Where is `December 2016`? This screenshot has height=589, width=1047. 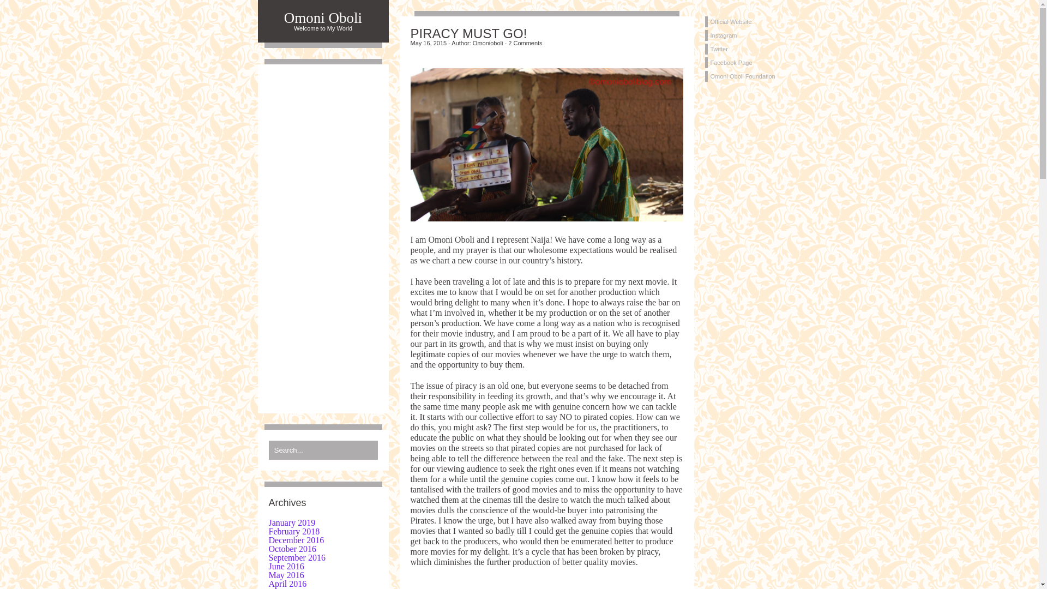 December 2016 is located at coordinates (296, 540).